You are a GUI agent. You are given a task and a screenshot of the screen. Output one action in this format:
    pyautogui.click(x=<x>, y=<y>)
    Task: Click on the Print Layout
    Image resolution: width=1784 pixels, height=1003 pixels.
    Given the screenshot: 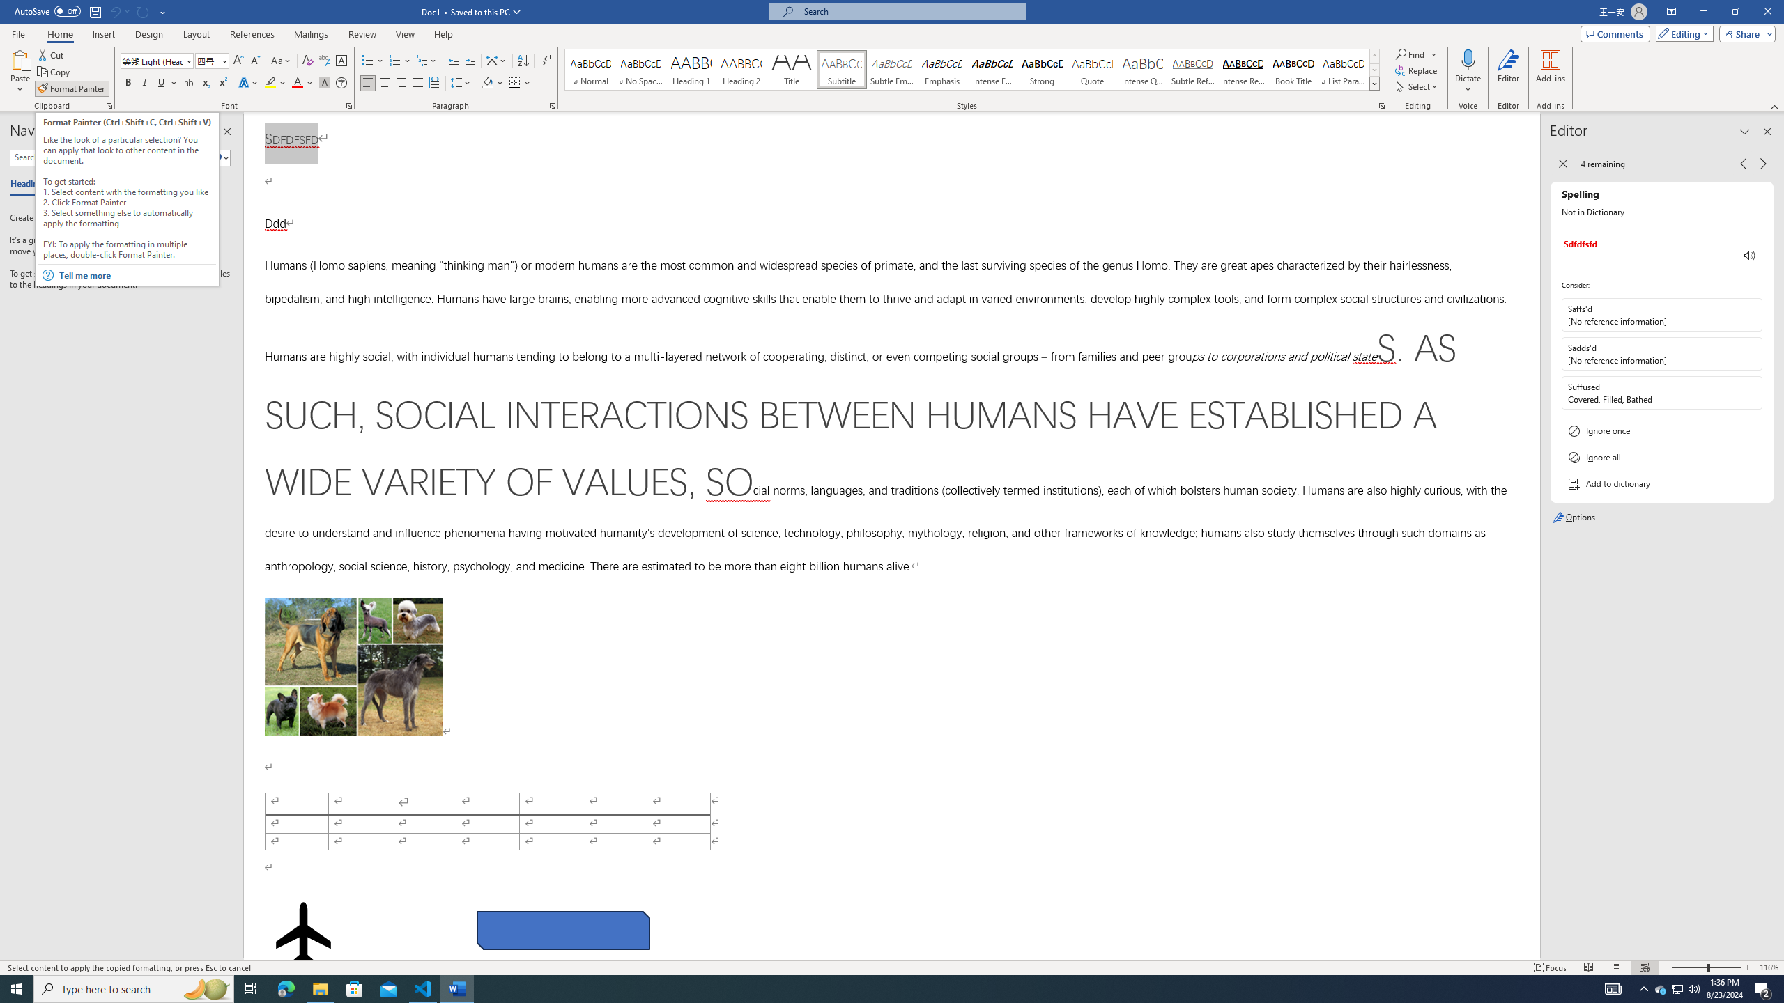 What is the action you would take?
    pyautogui.click(x=1615, y=967)
    